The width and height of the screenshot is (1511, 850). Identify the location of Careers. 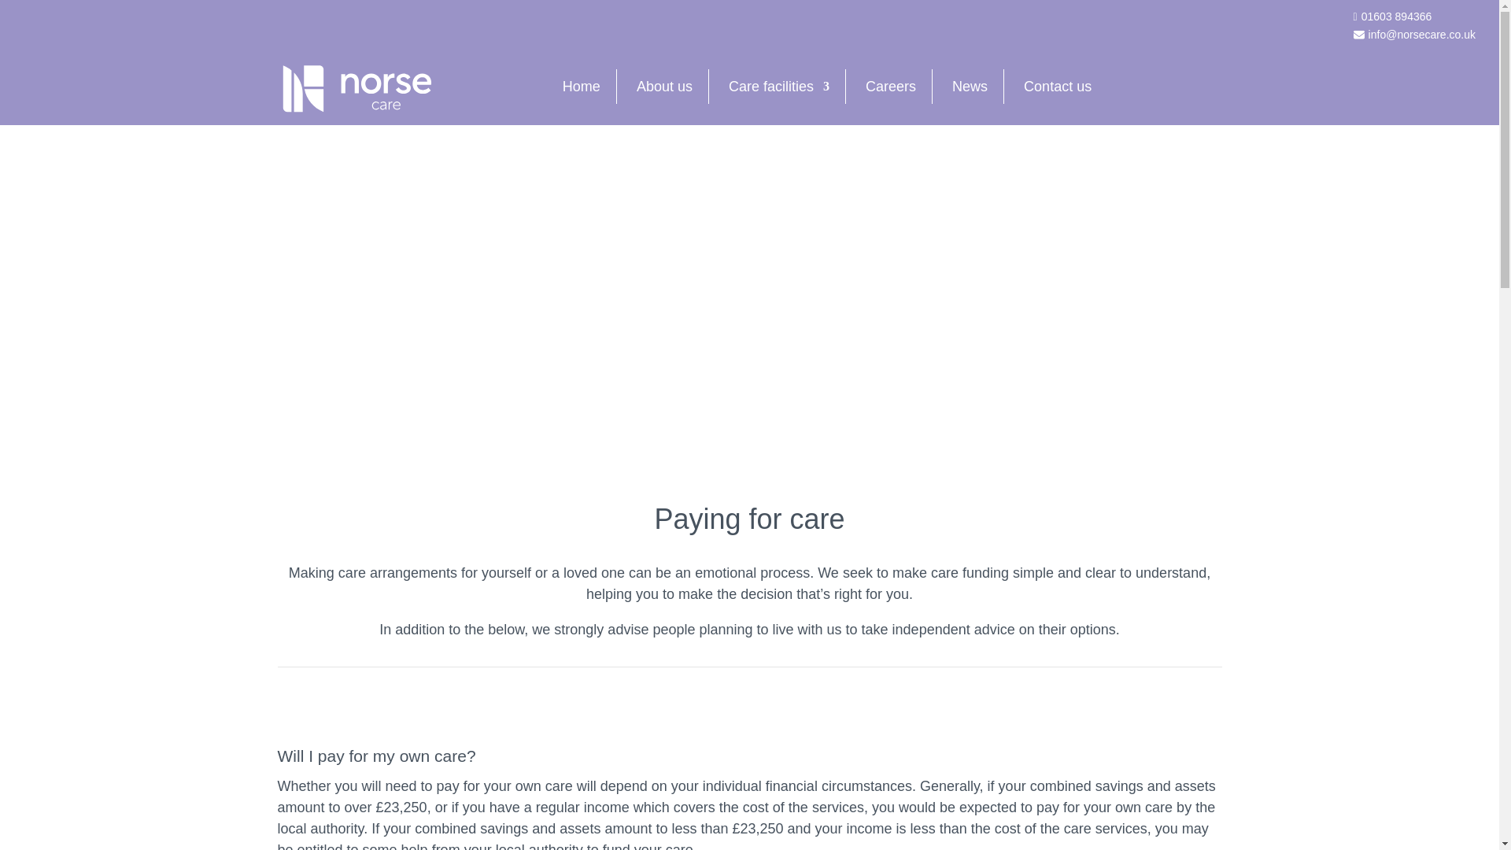
(891, 86).